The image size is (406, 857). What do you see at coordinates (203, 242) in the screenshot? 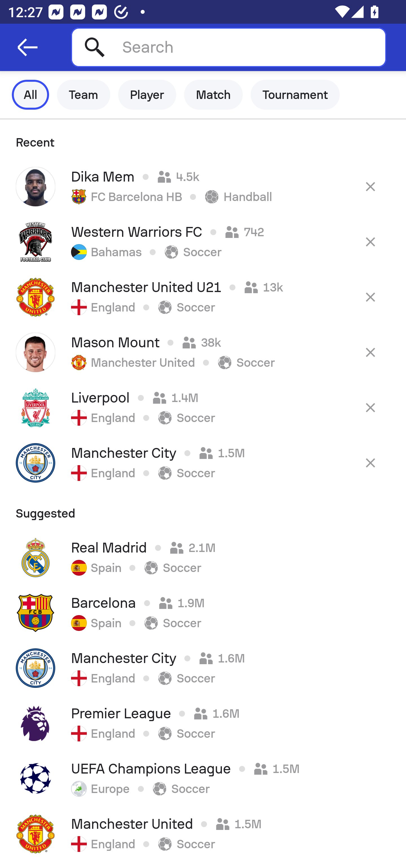
I see `Western Warriors FC 742 Bahamas Soccer` at bounding box center [203, 242].